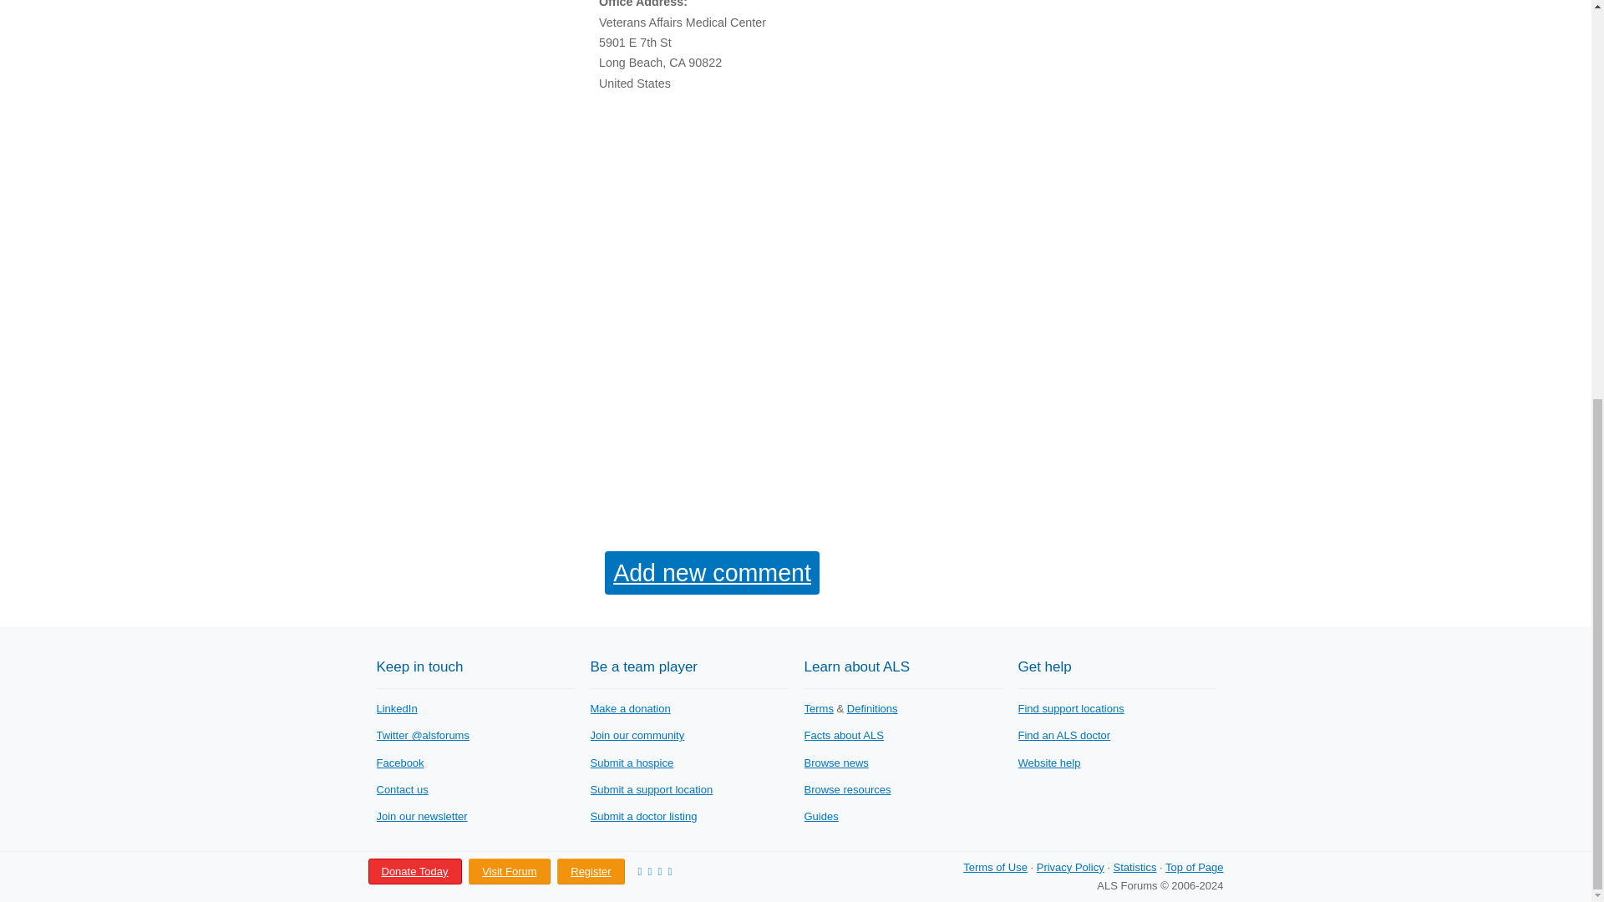  I want to click on Add new comment, so click(712, 572).